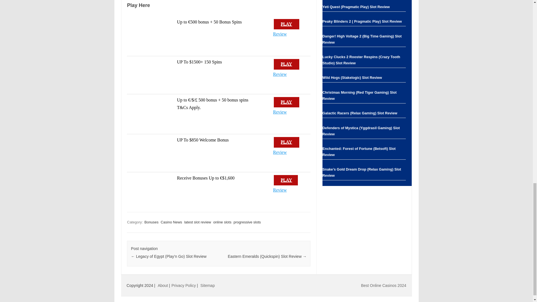  I want to click on Review, so click(280, 190).